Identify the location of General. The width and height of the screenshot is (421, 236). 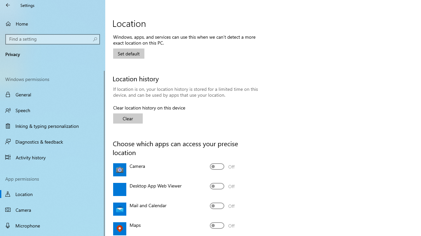
(53, 94).